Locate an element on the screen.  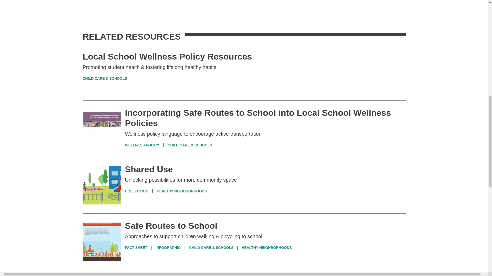
Local School Wellness Policy Resources is located at coordinates (167, 56).